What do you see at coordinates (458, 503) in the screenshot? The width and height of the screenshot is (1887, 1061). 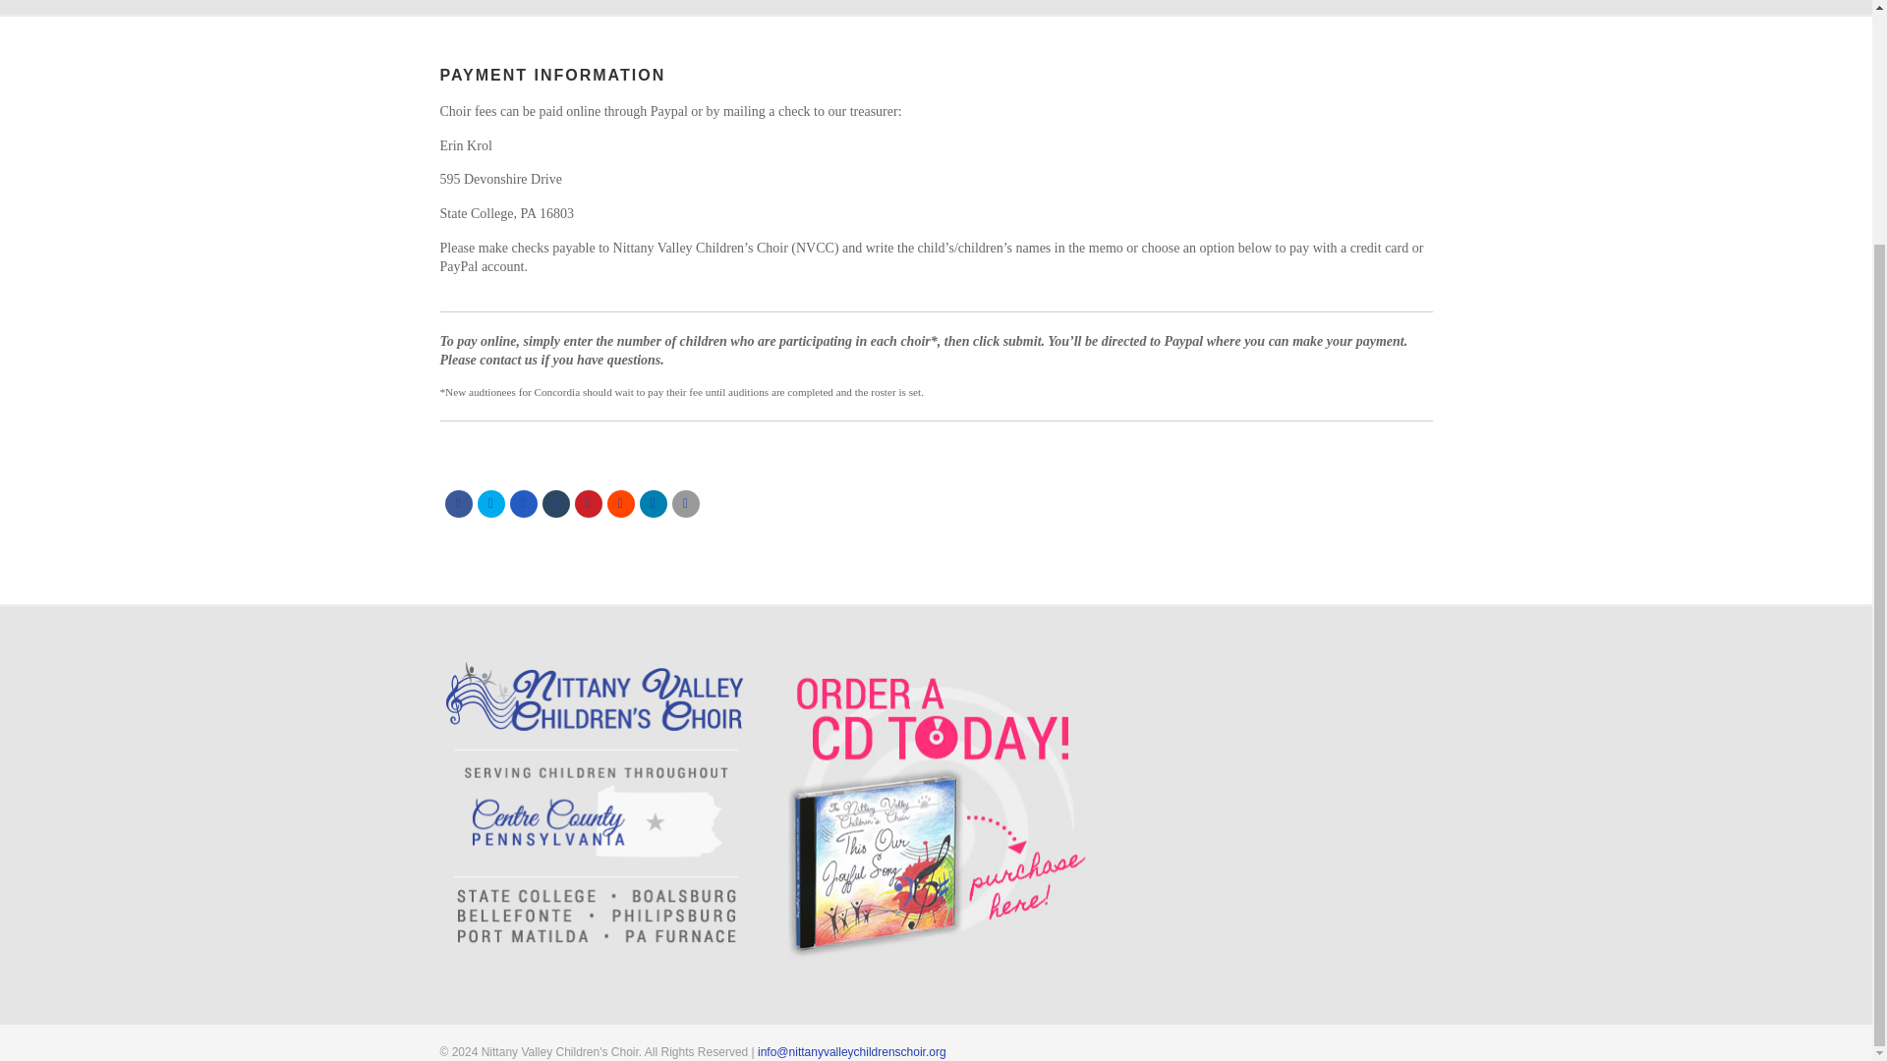 I see `Share on Facebook` at bounding box center [458, 503].